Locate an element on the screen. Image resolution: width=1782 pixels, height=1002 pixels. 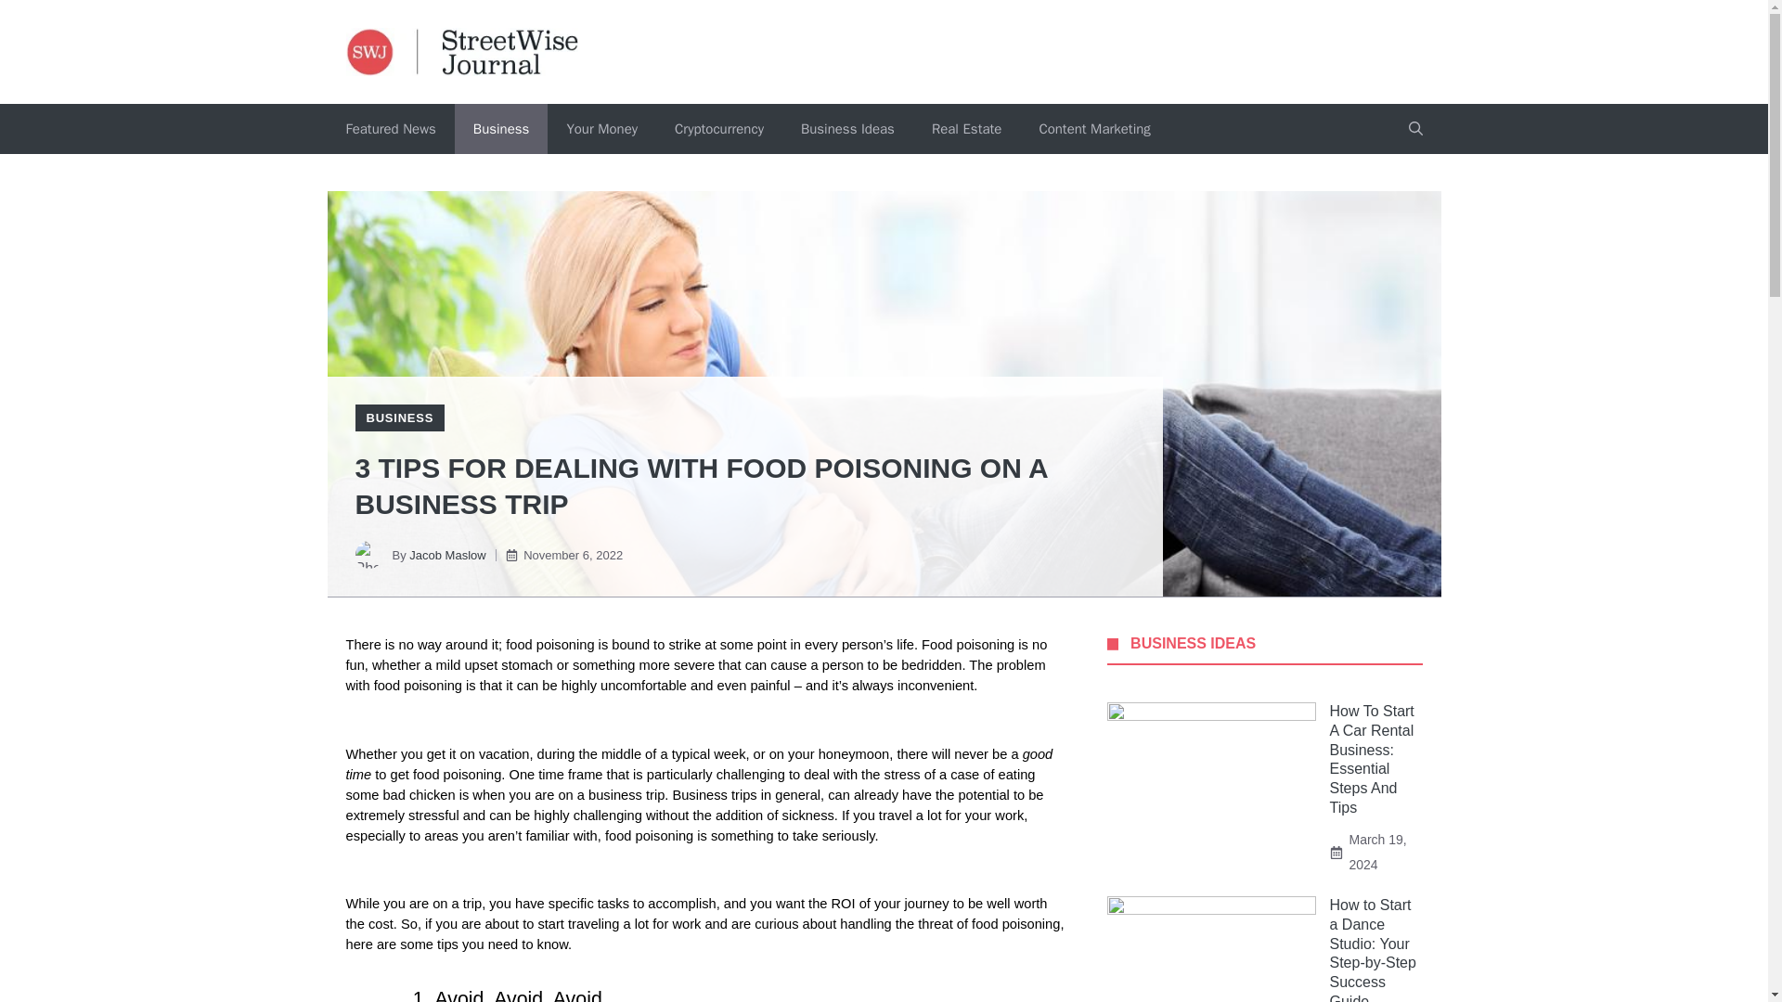
Business is located at coordinates (501, 129).